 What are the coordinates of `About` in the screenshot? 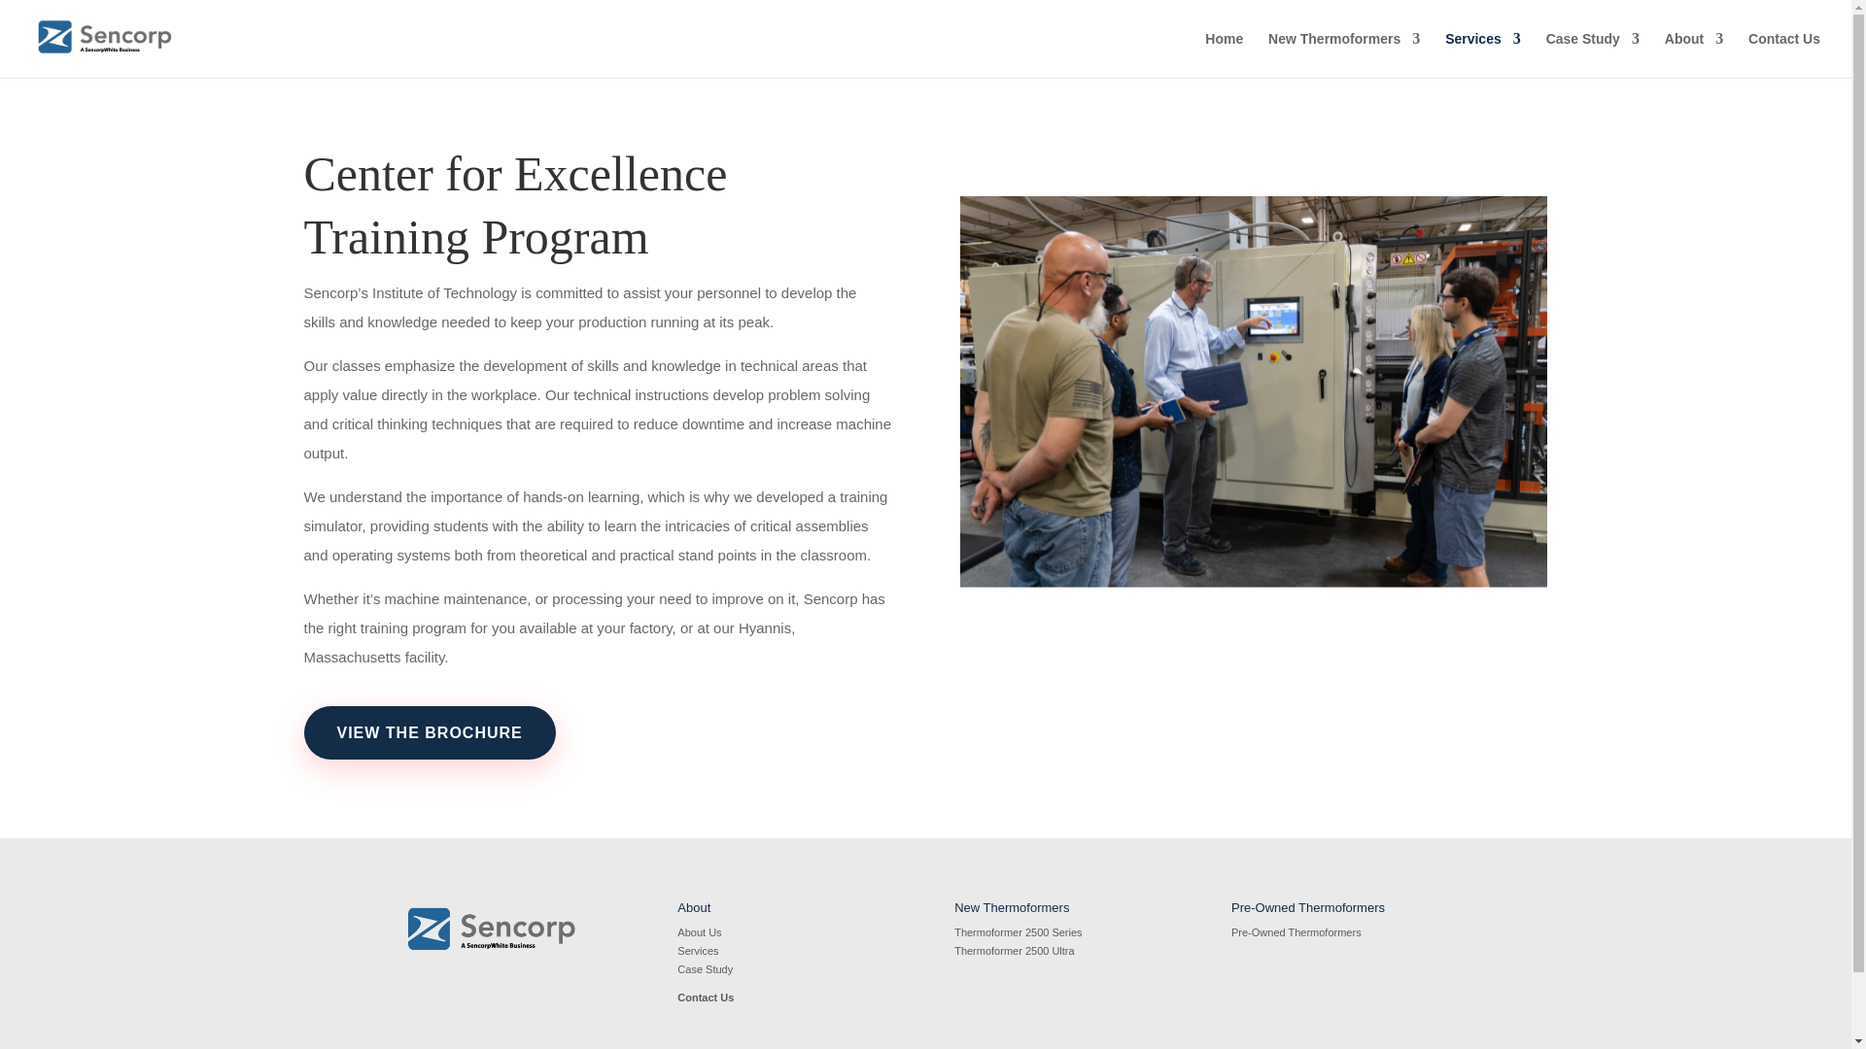 It's located at (1693, 54).